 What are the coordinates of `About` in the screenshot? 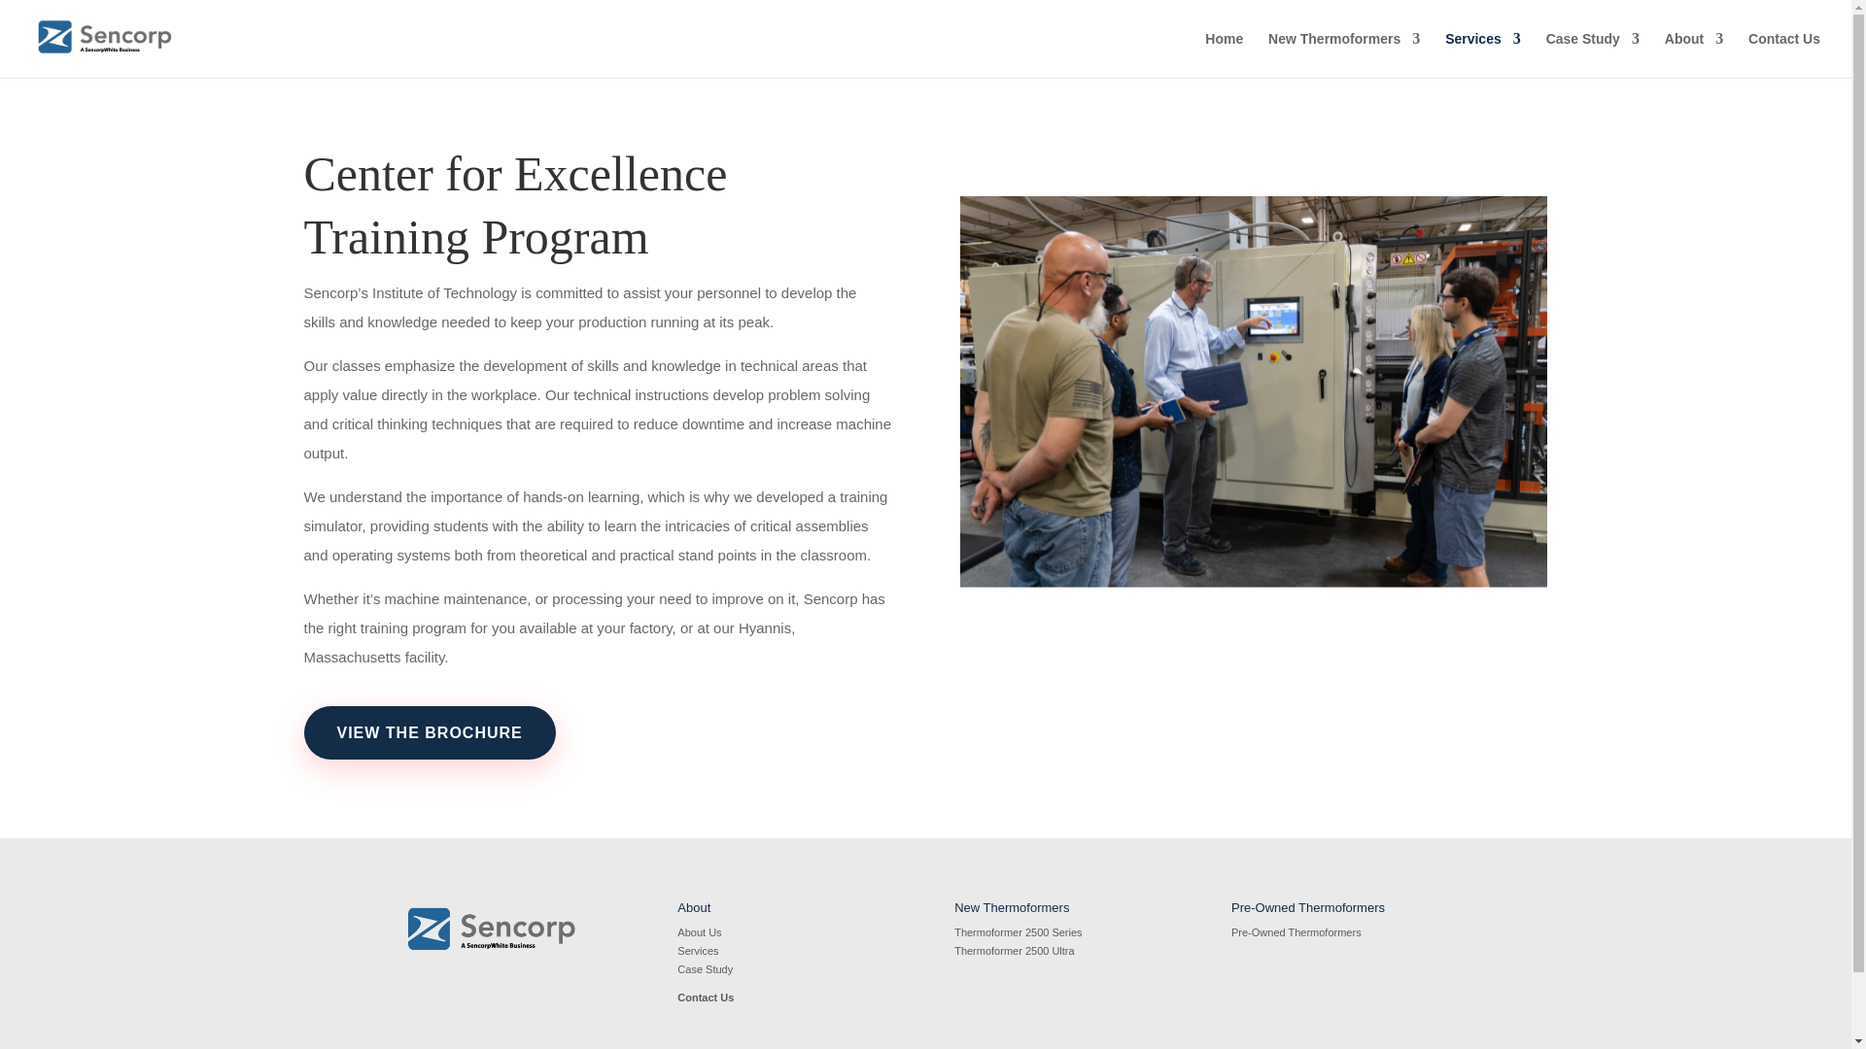 It's located at (1693, 54).